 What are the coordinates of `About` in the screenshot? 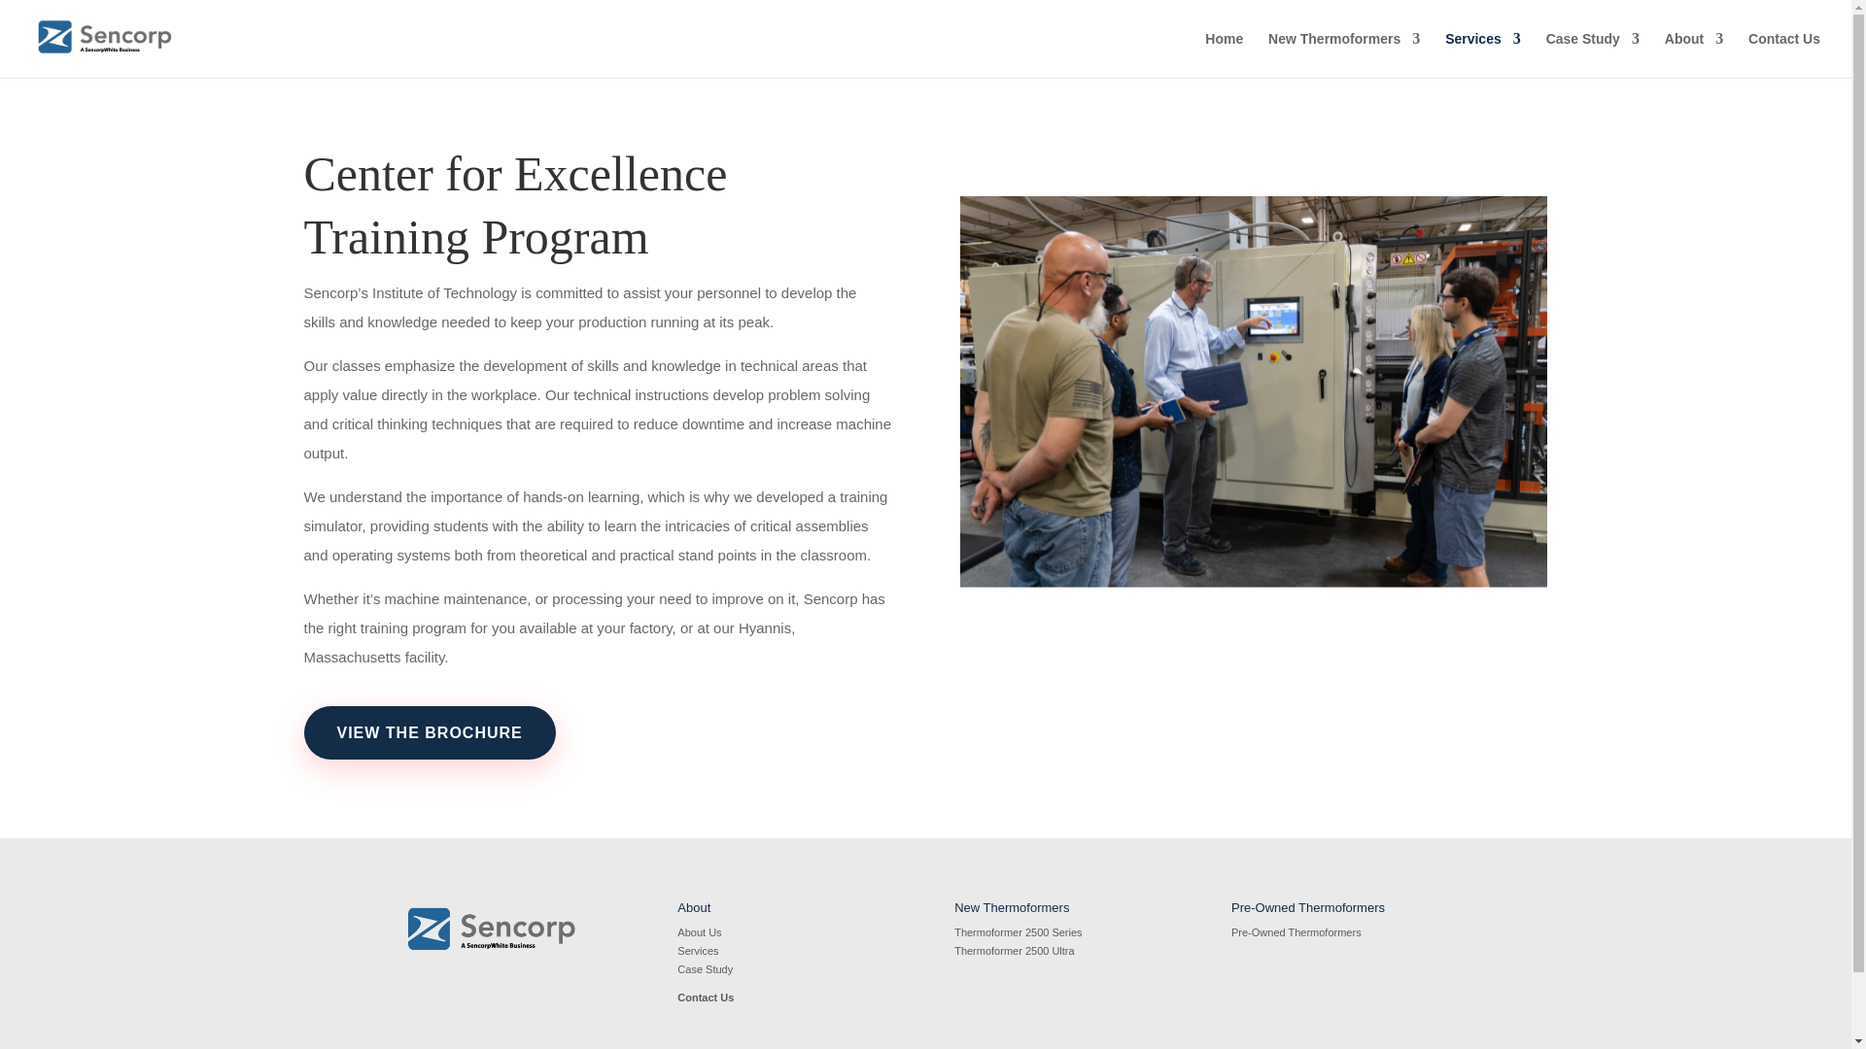 It's located at (1693, 54).